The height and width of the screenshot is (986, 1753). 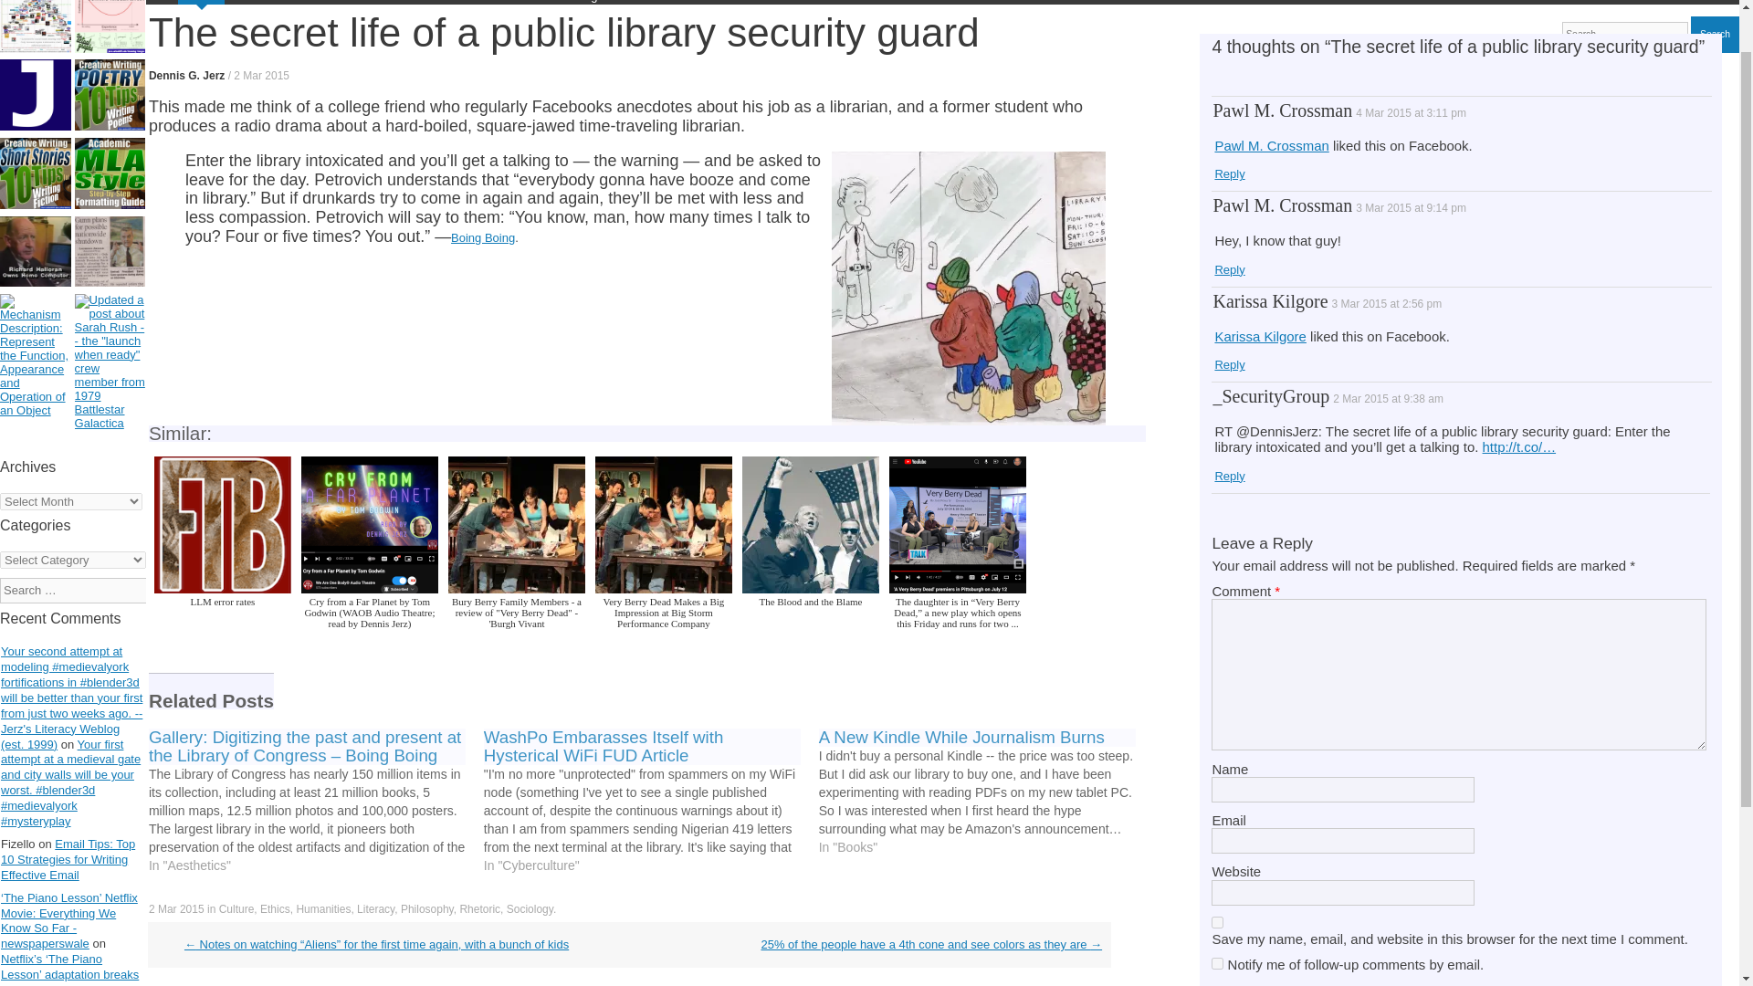 I want to click on WashPo Embarasses Itself with Hysterical WiFi FUD Article, so click(x=650, y=802).